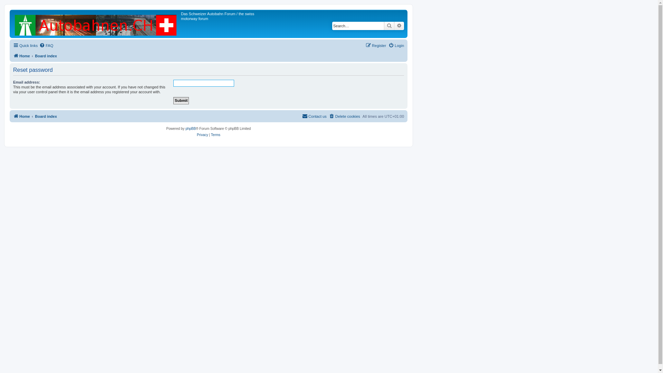 This screenshot has width=663, height=373. Describe the element at coordinates (181, 101) in the screenshot. I see `Submit` at that location.